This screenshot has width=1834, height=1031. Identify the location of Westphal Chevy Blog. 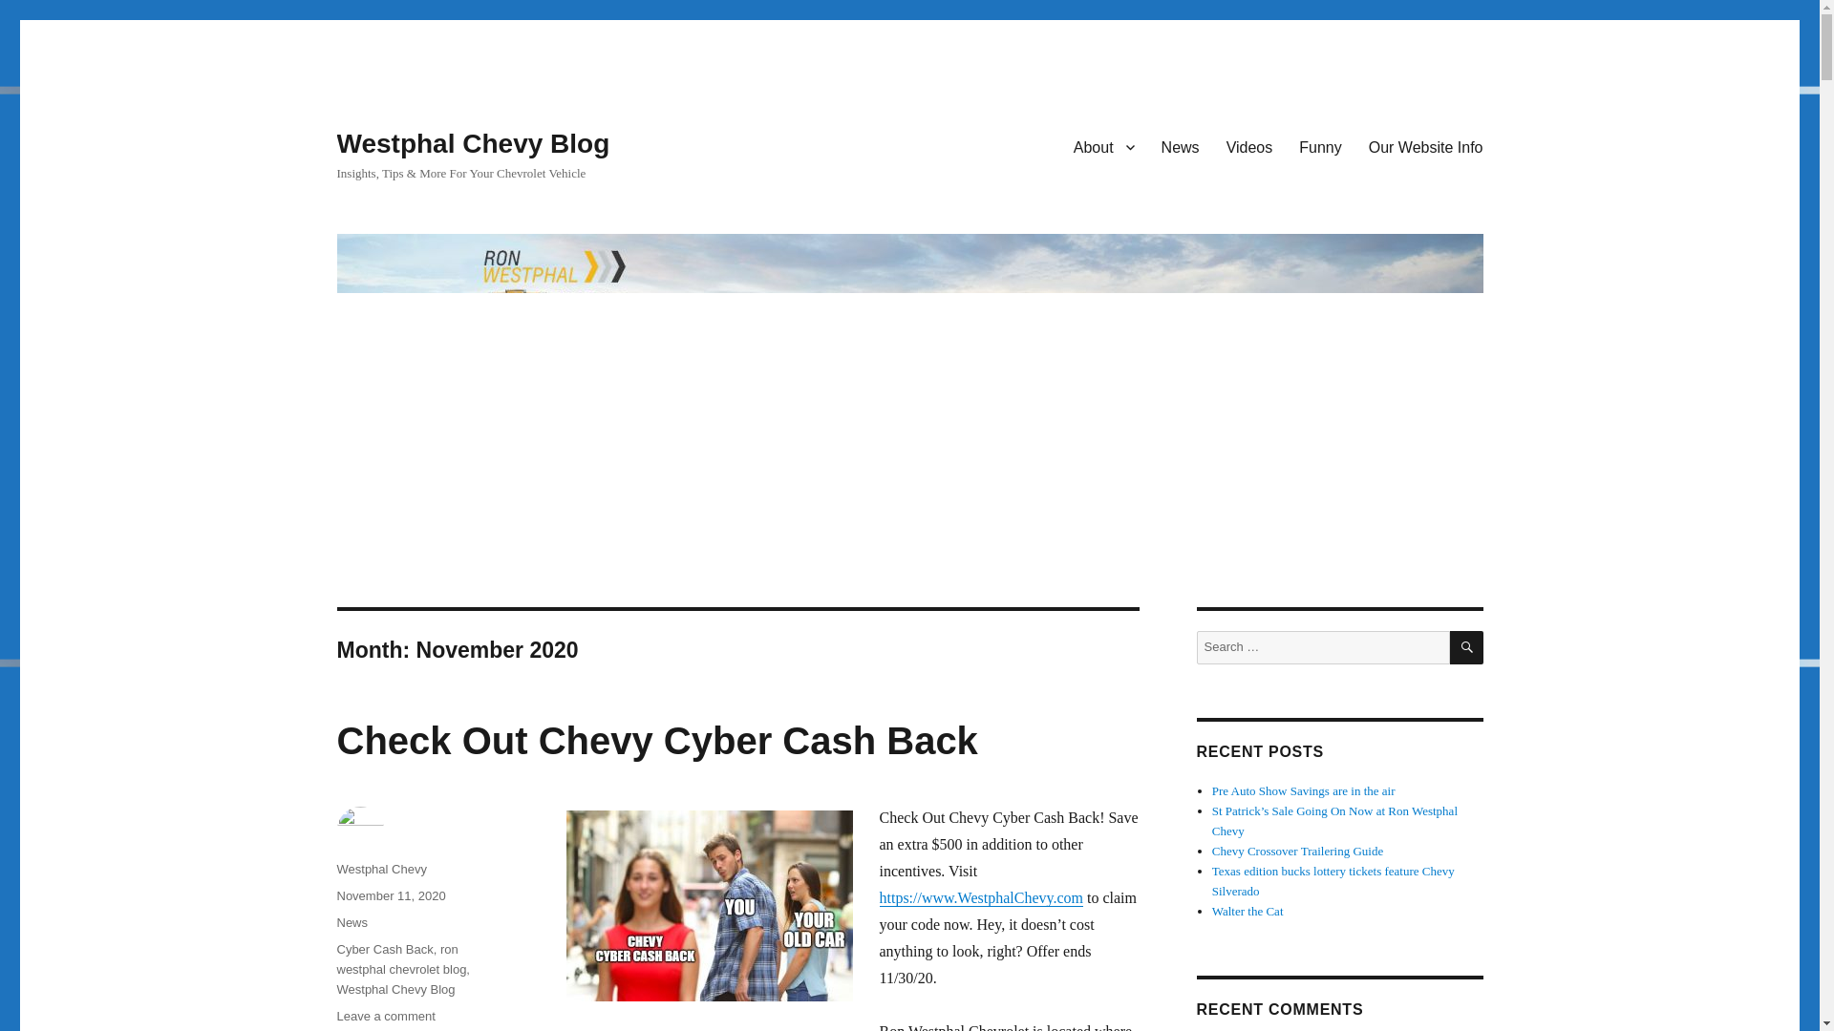
(1180, 146).